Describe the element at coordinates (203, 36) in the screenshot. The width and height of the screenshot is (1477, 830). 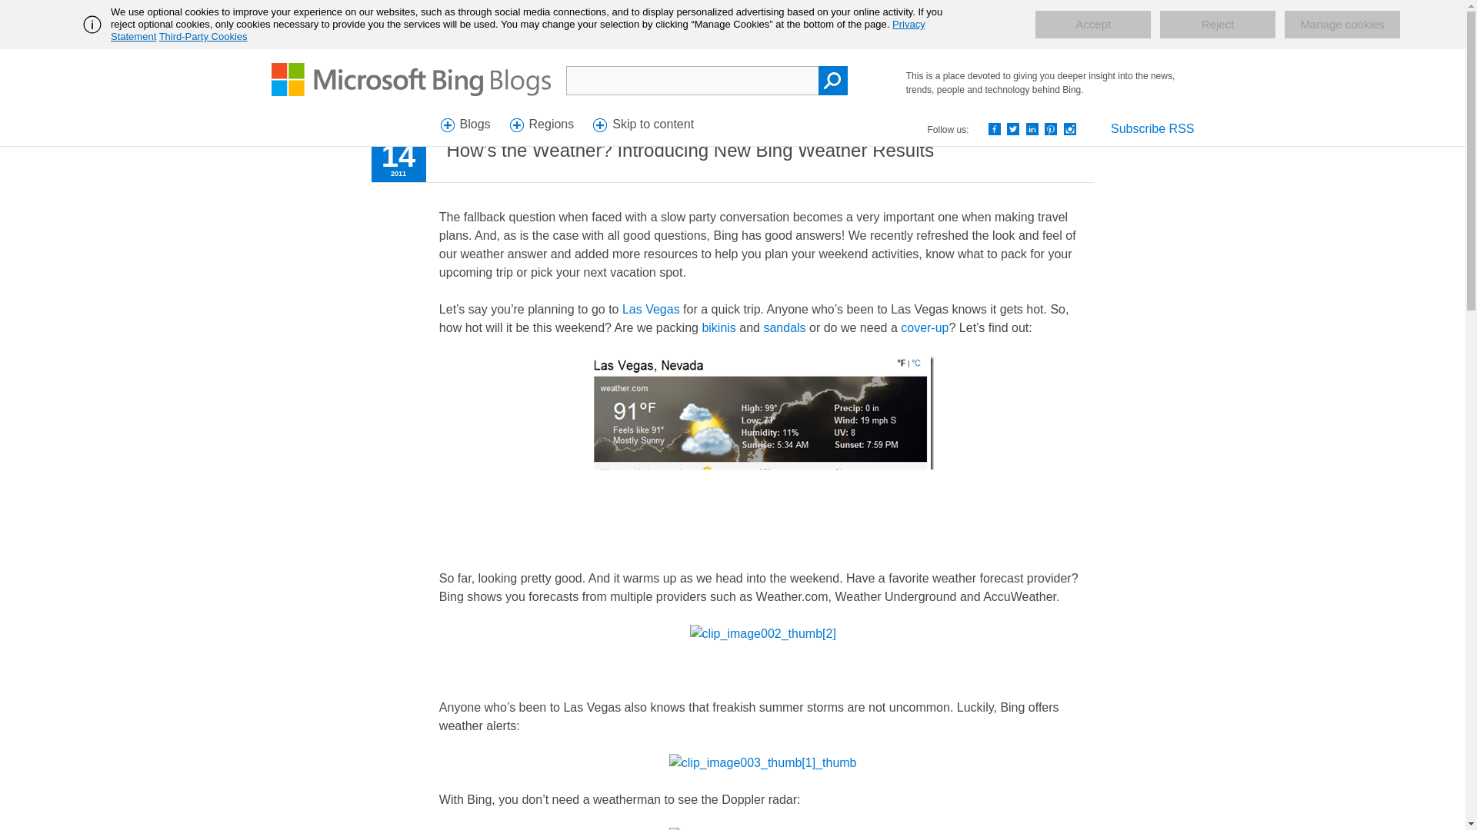
I see `Third-Party Cookies` at that location.